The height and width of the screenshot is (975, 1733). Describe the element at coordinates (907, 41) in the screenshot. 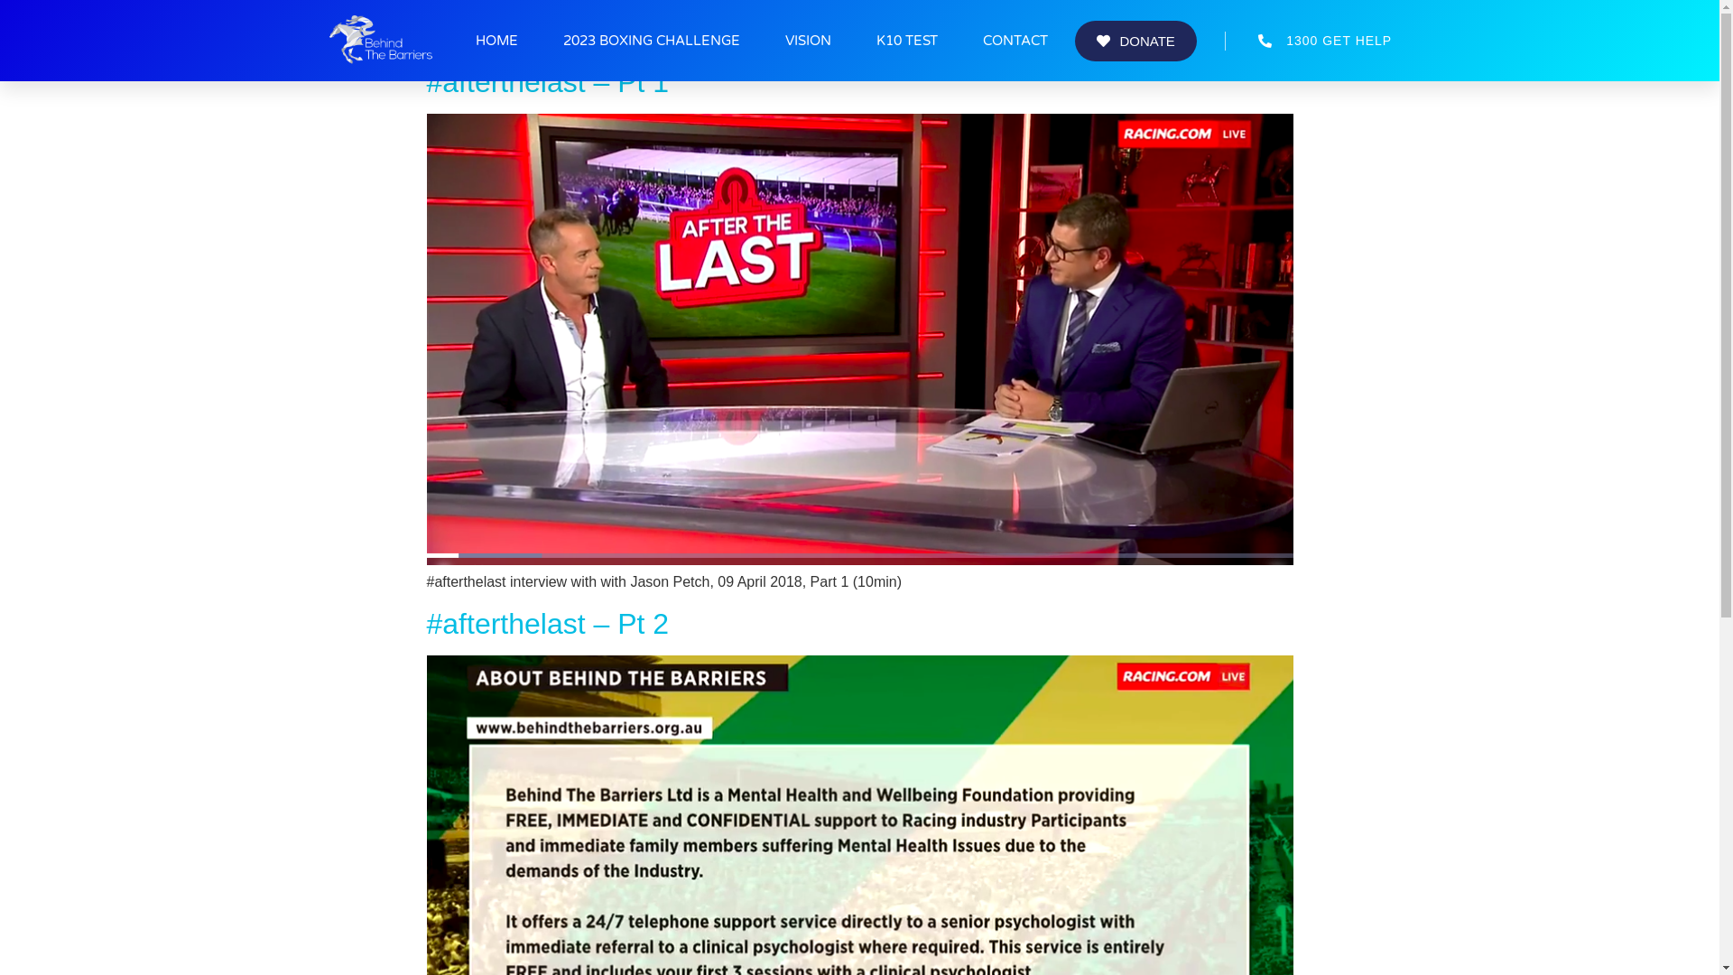

I see `K10 TEST` at that location.